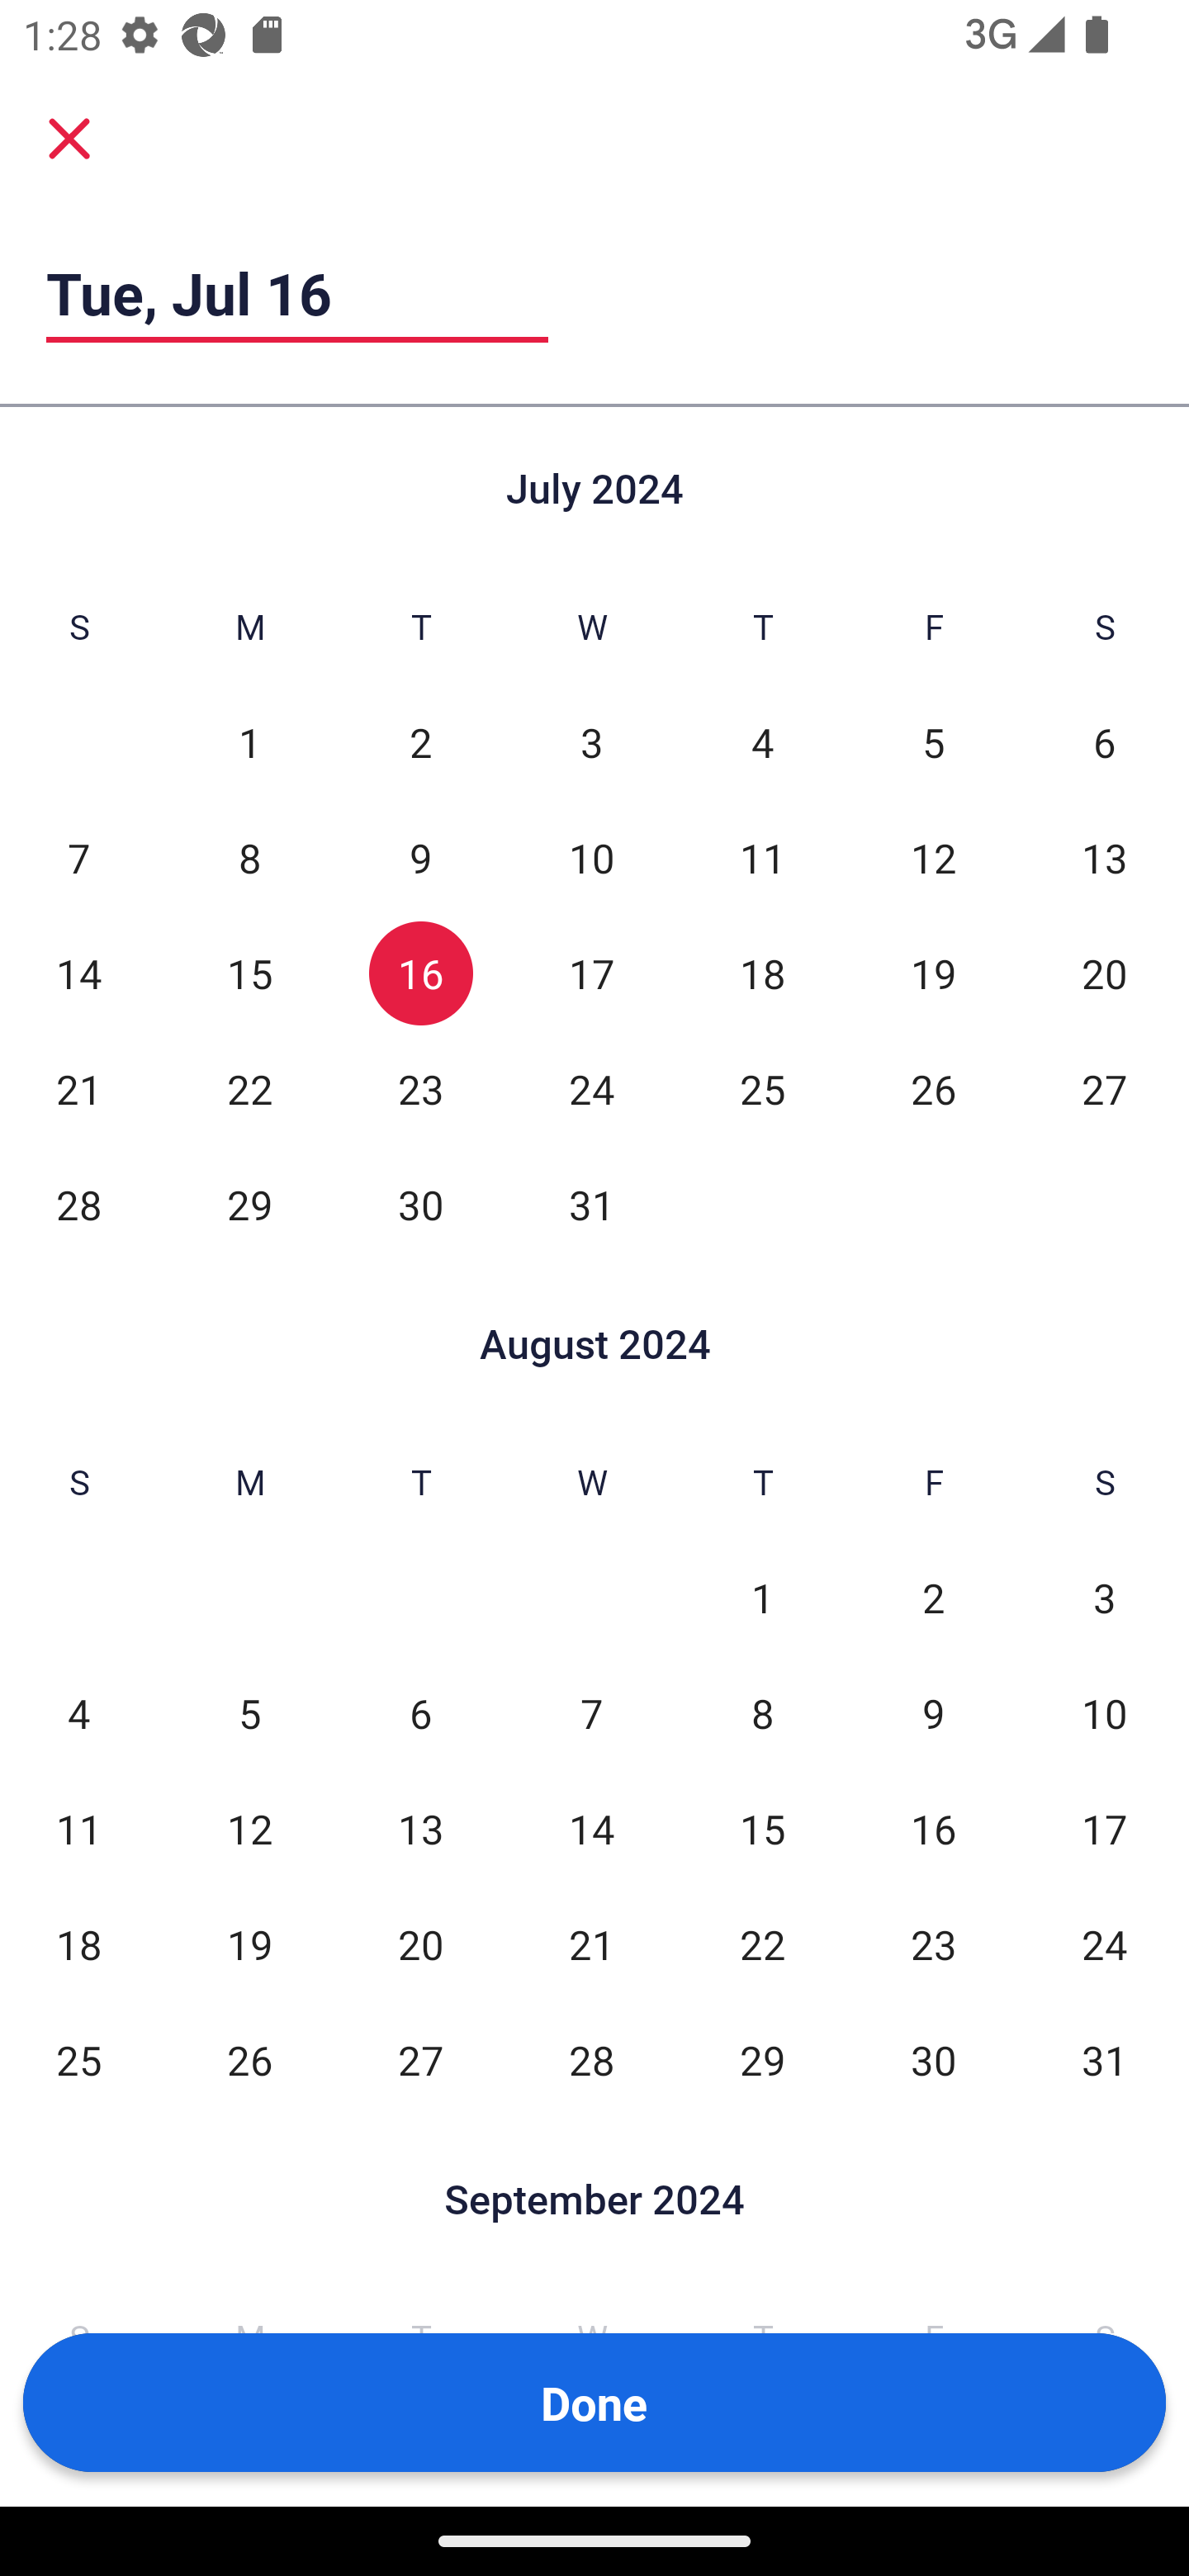 The height and width of the screenshot is (2576, 1189). I want to click on 24 Sat, Aug 24, Not Selected, so click(1105, 1944).